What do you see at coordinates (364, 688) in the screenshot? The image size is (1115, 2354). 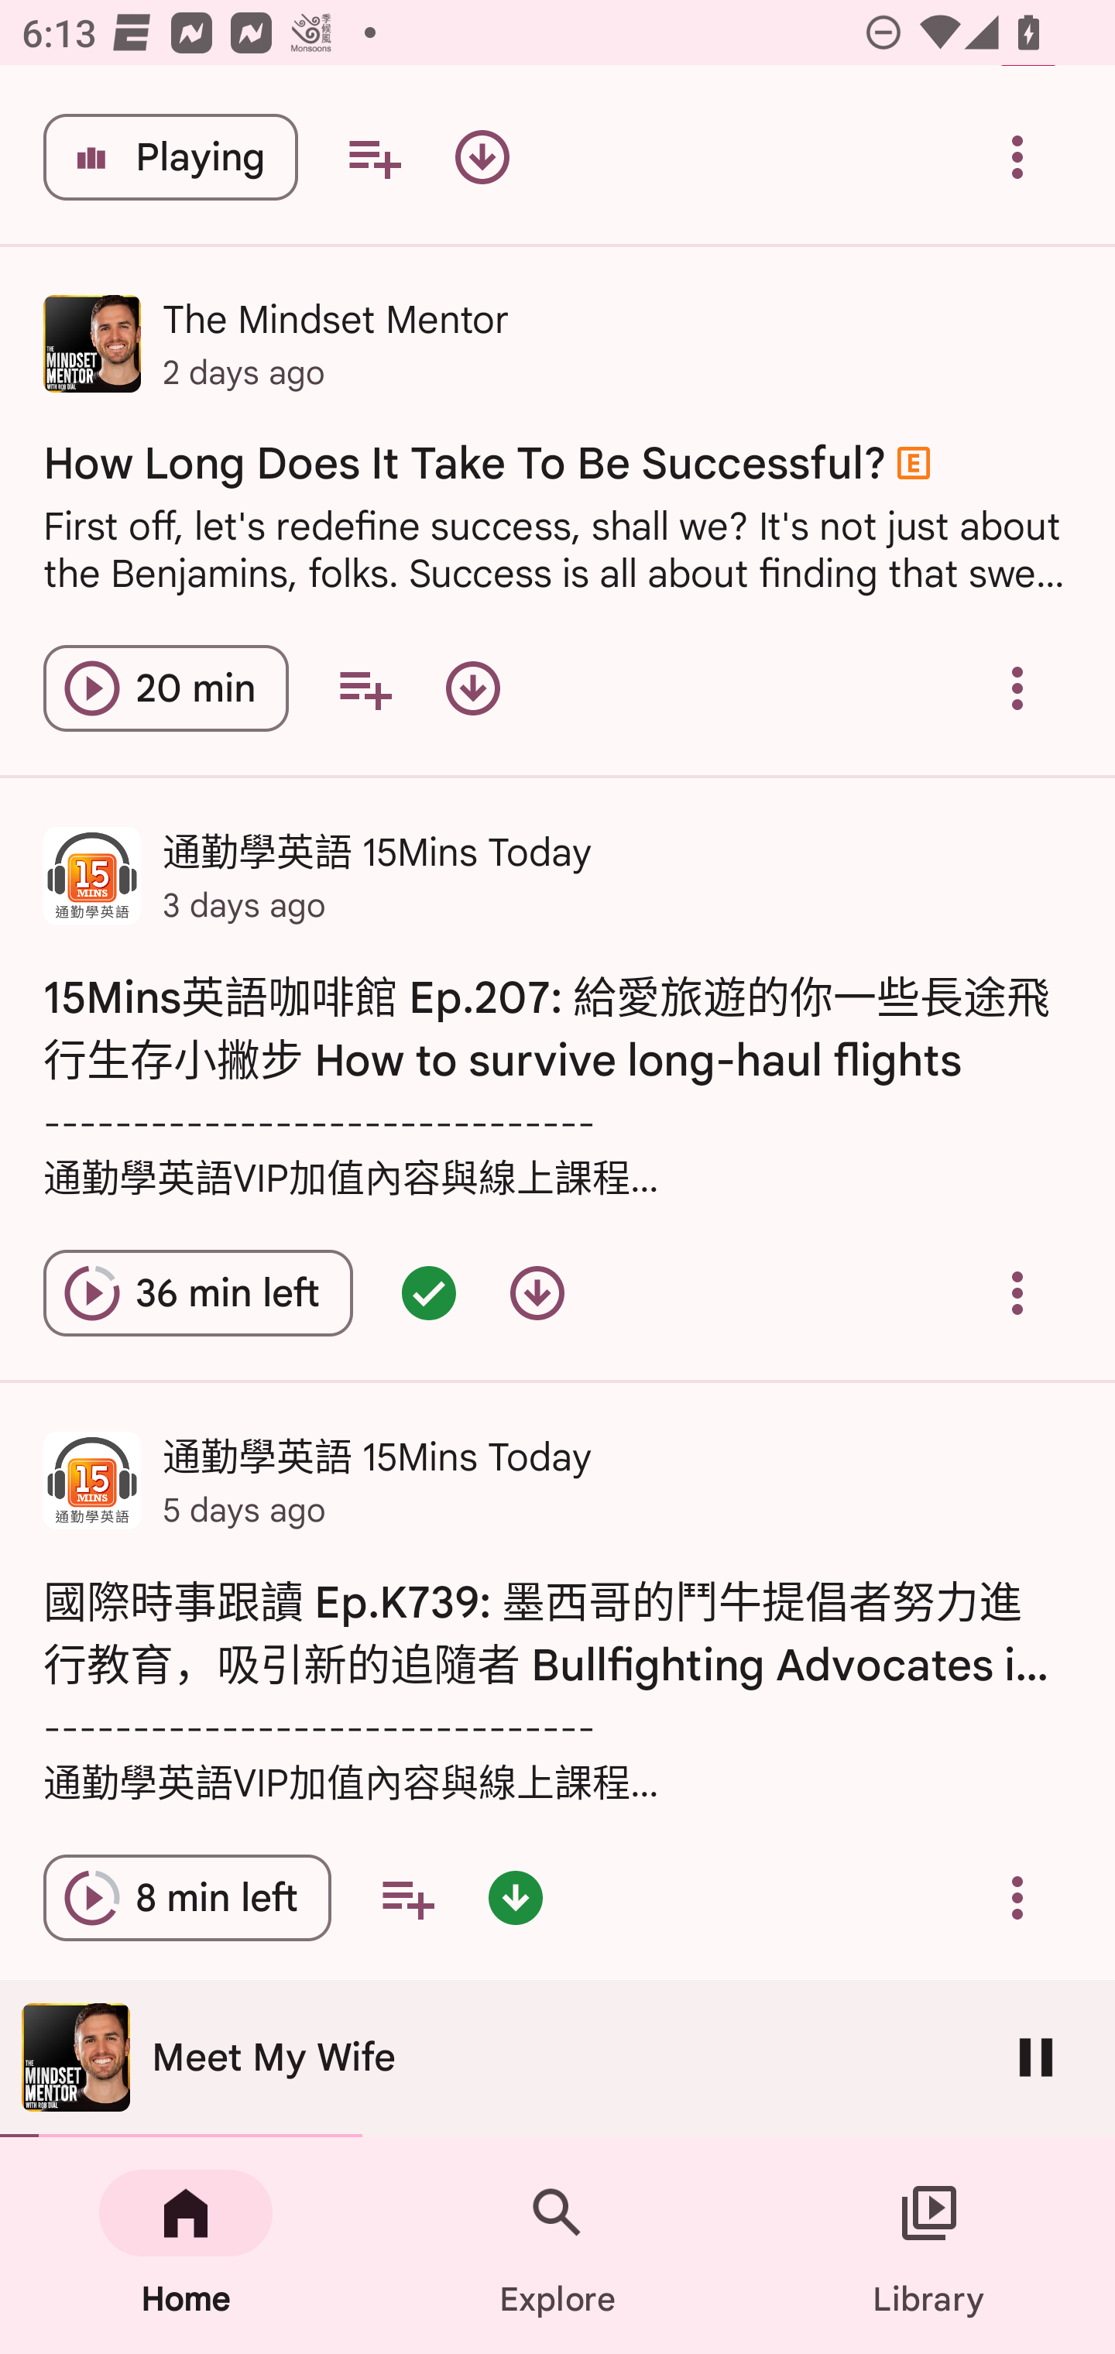 I see `Add to your queue` at bounding box center [364, 688].